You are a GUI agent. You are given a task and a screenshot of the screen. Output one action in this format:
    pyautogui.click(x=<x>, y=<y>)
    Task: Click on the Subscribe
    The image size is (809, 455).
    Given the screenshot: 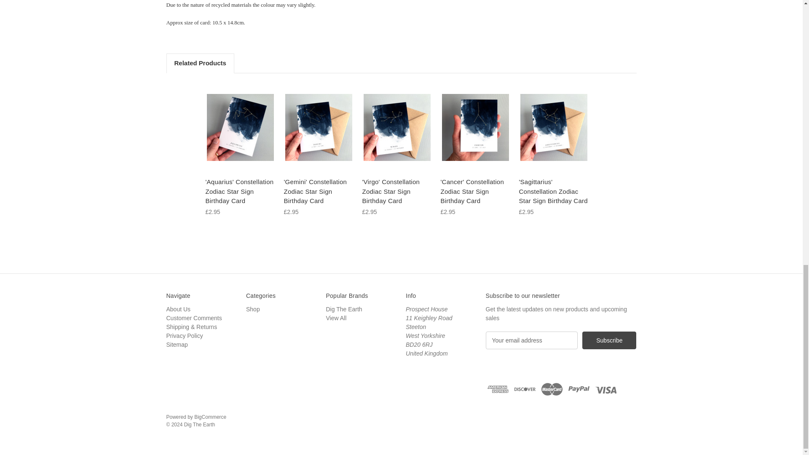 What is the action you would take?
    pyautogui.click(x=609, y=340)
    